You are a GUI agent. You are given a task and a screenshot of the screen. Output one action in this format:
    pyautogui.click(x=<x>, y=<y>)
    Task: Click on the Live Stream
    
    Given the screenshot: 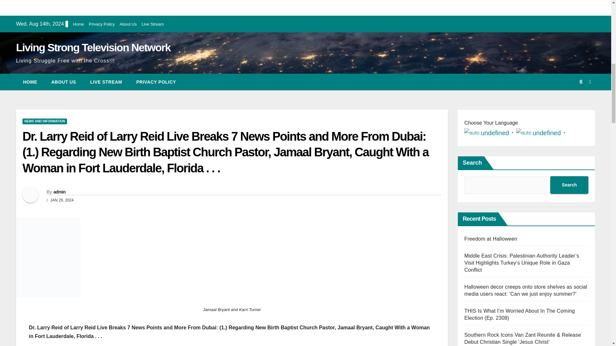 What is the action you would take?
    pyautogui.click(x=153, y=24)
    